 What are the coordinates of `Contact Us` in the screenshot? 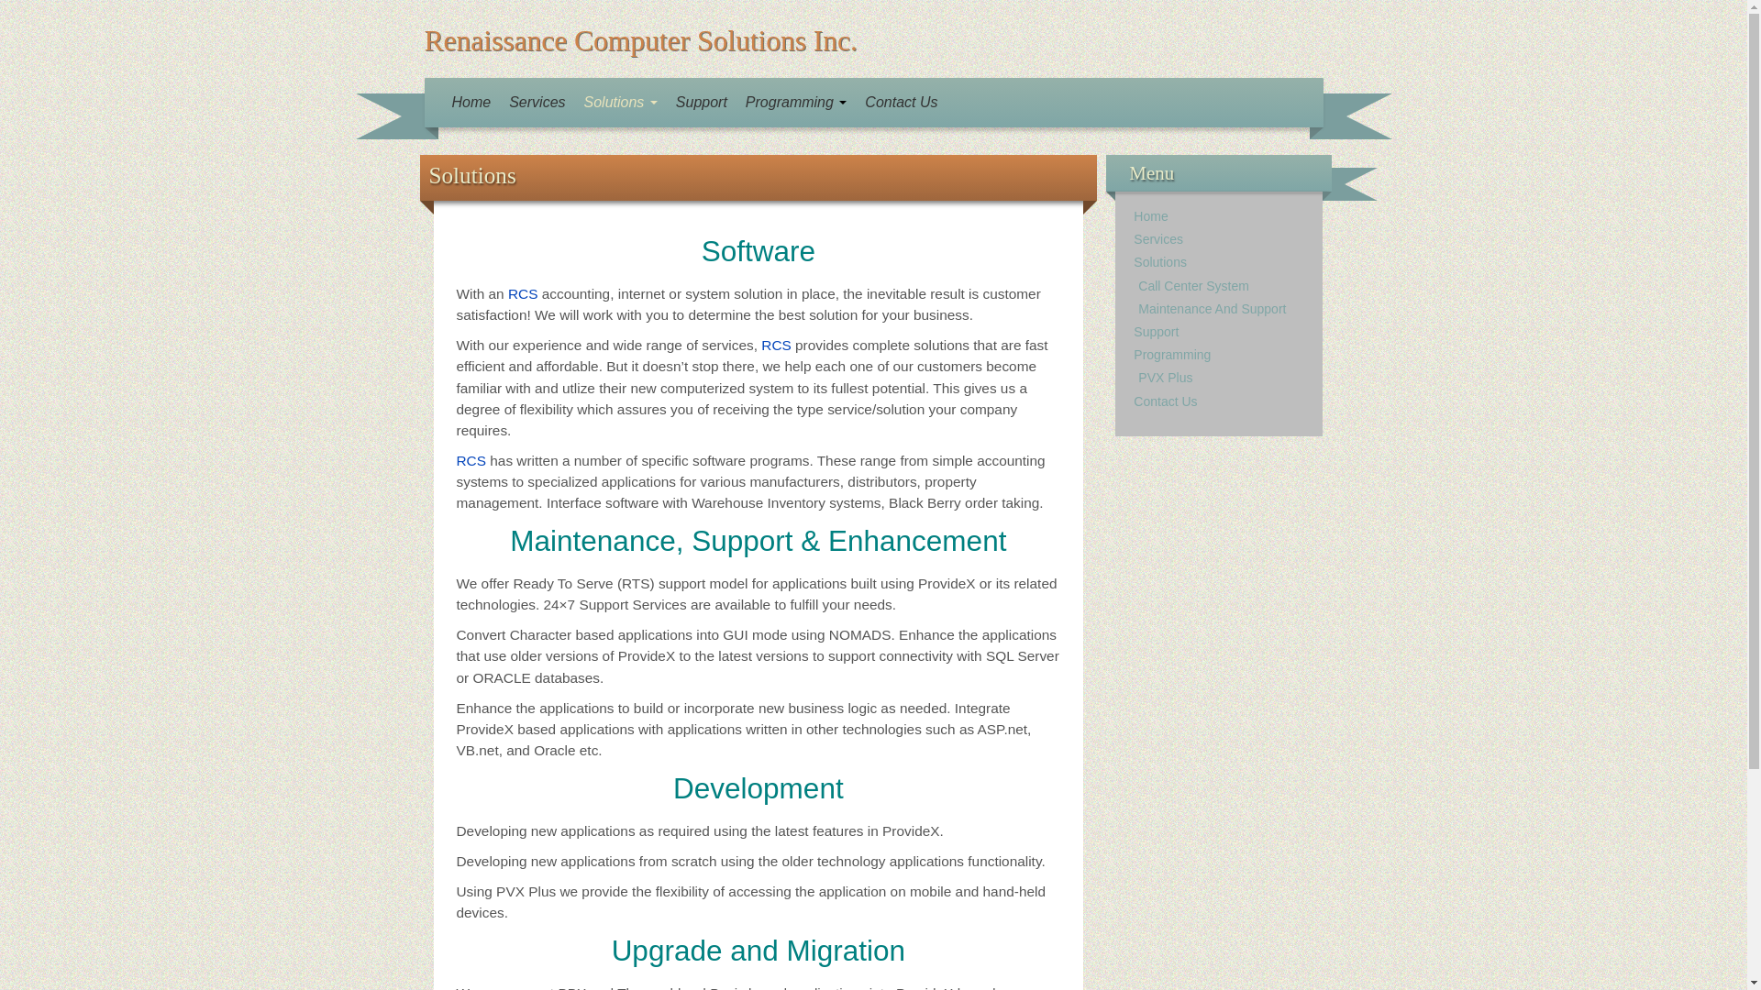 It's located at (1165, 401).